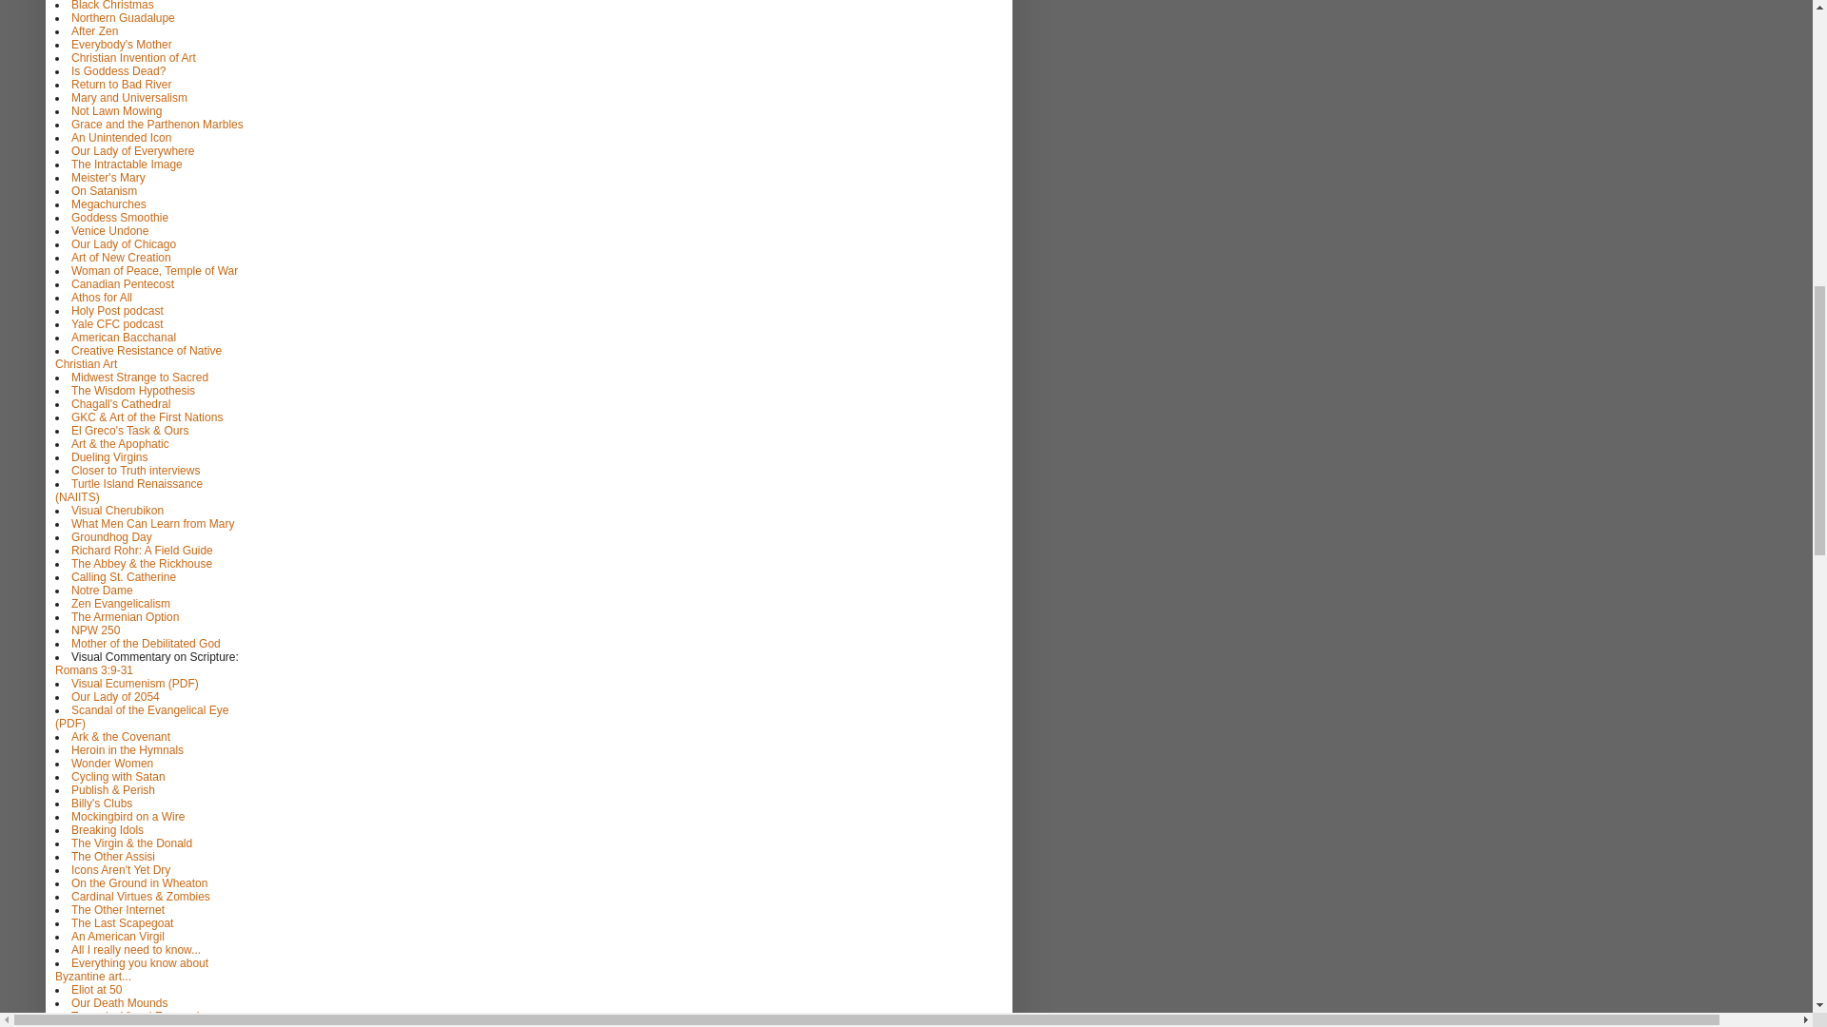 Image resolution: width=1827 pixels, height=1027 pixels. Describe the element at coordinates (131, 151) in the screenshot. I see `Our Lady of Everywhere` at that location.